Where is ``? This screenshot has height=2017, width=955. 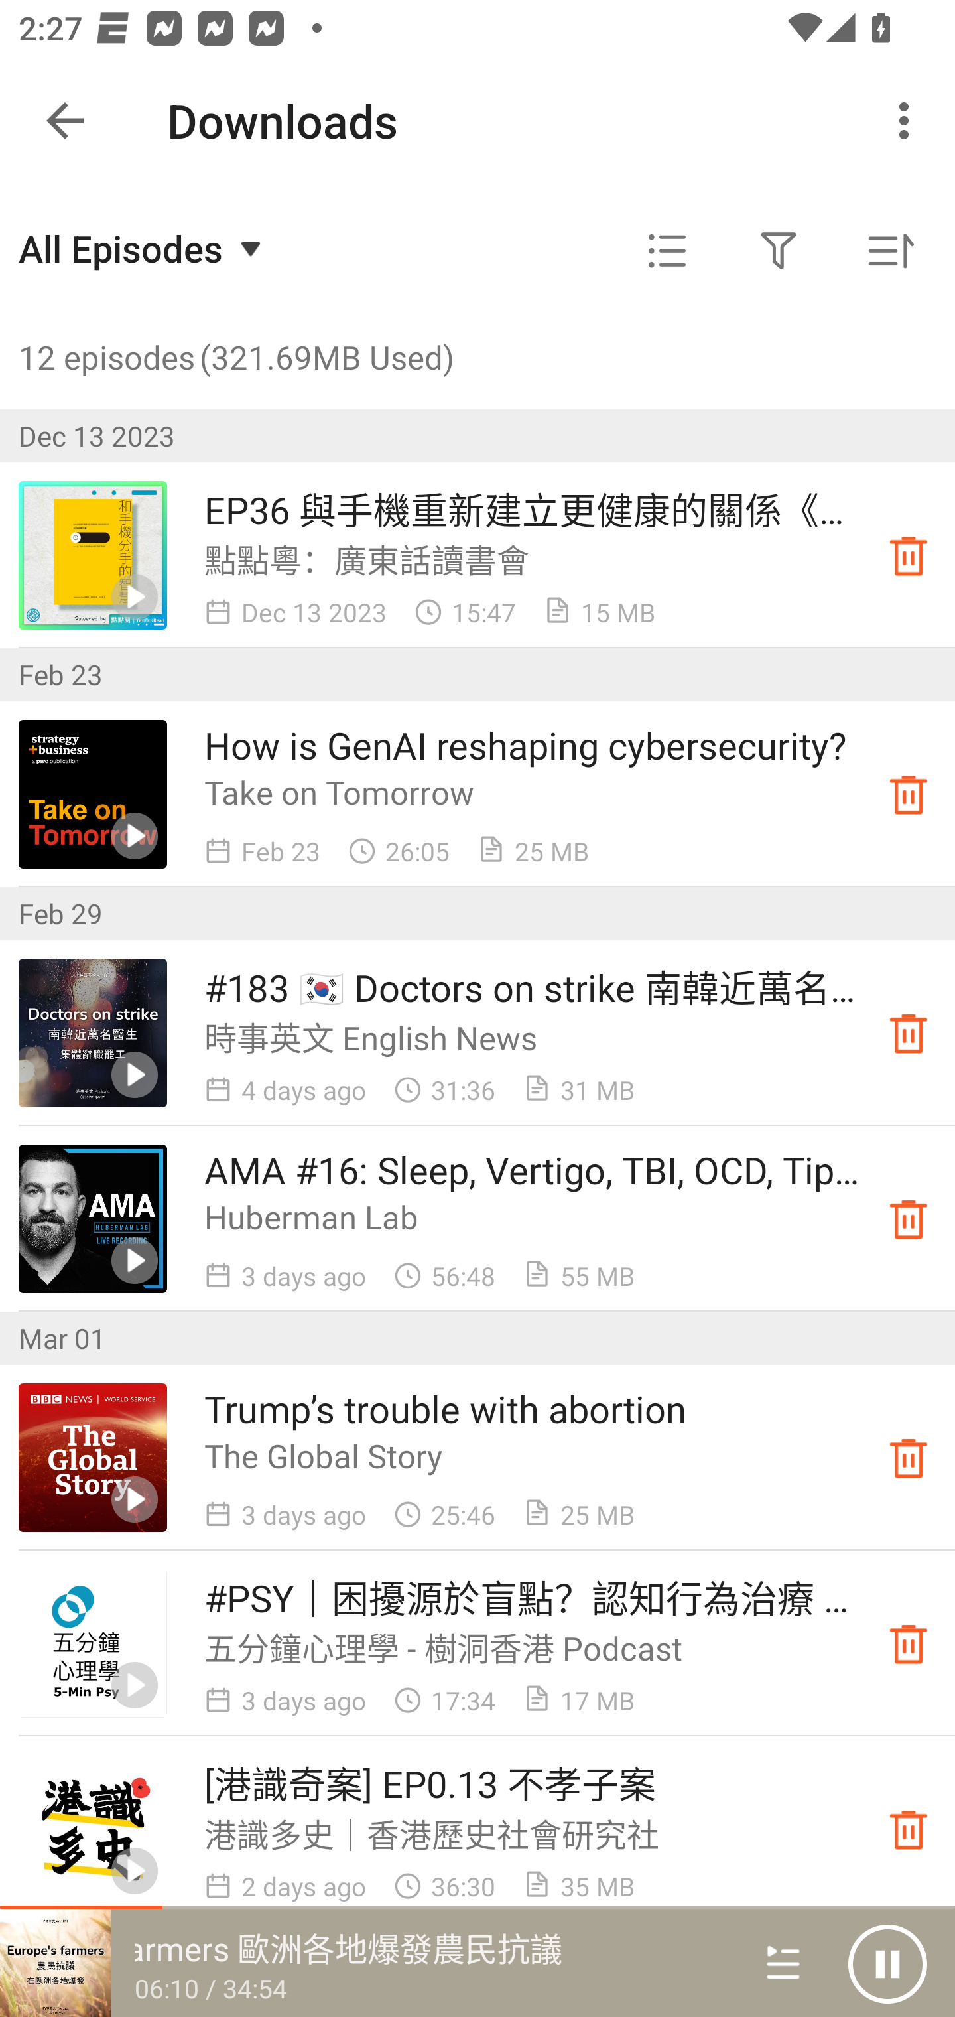  is located at coordinates (779, 251).